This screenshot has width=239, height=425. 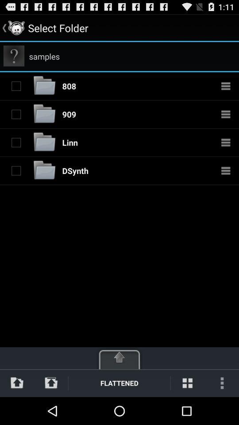 I want to click on select the folder, so click(x=16, y=170).